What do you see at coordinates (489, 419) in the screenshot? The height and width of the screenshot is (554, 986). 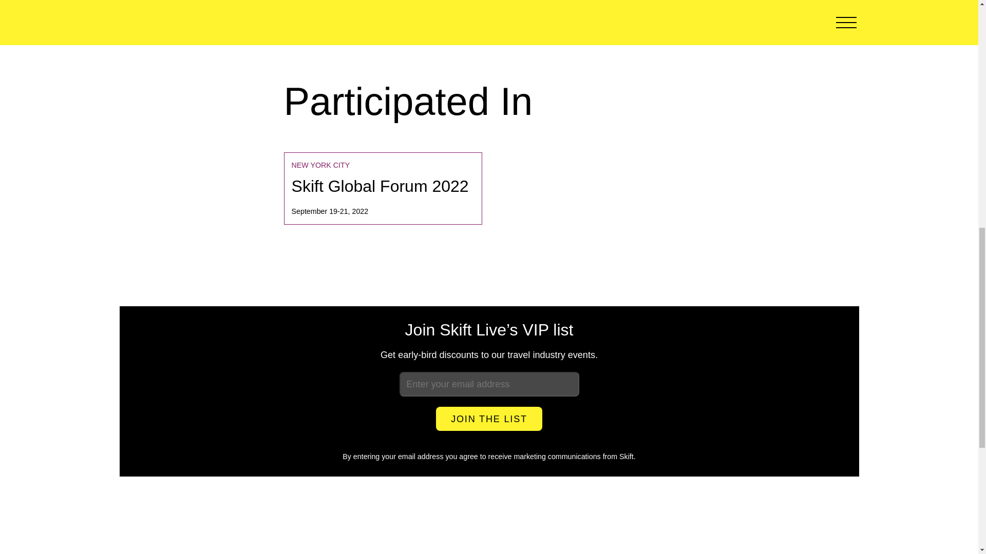 I see `Join the list` at bounding box center [489, 419].